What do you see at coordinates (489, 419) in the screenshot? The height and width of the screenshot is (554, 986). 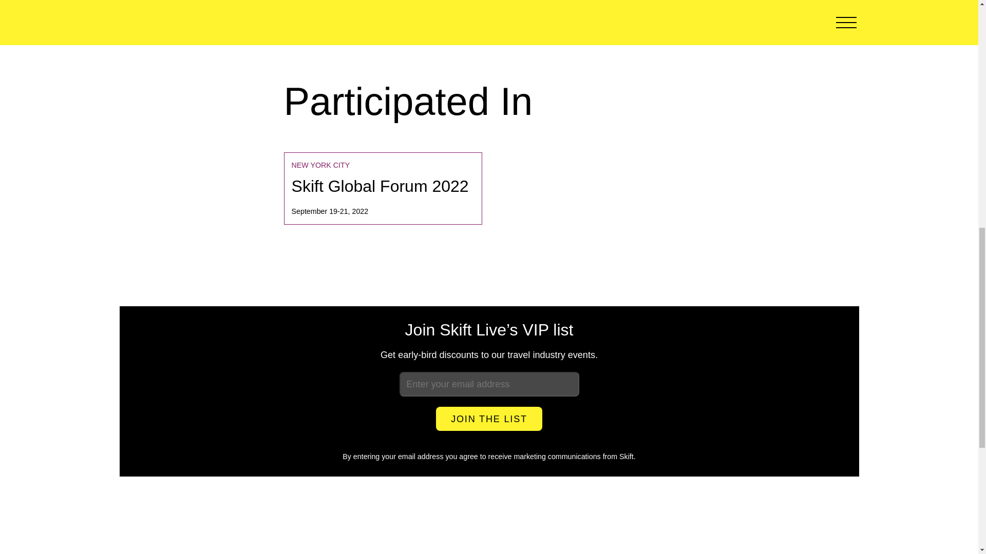 I see `Join the list` at bounding box center [489, 419].